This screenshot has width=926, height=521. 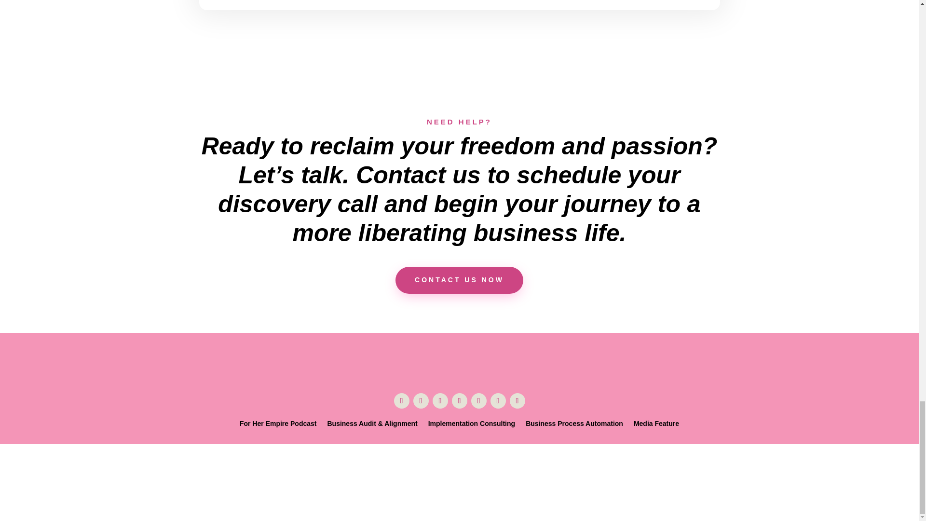 What do you see at coordinates (421, 400) in the screenshot?
I see `Follow on X` at bounding box center [421, 400].